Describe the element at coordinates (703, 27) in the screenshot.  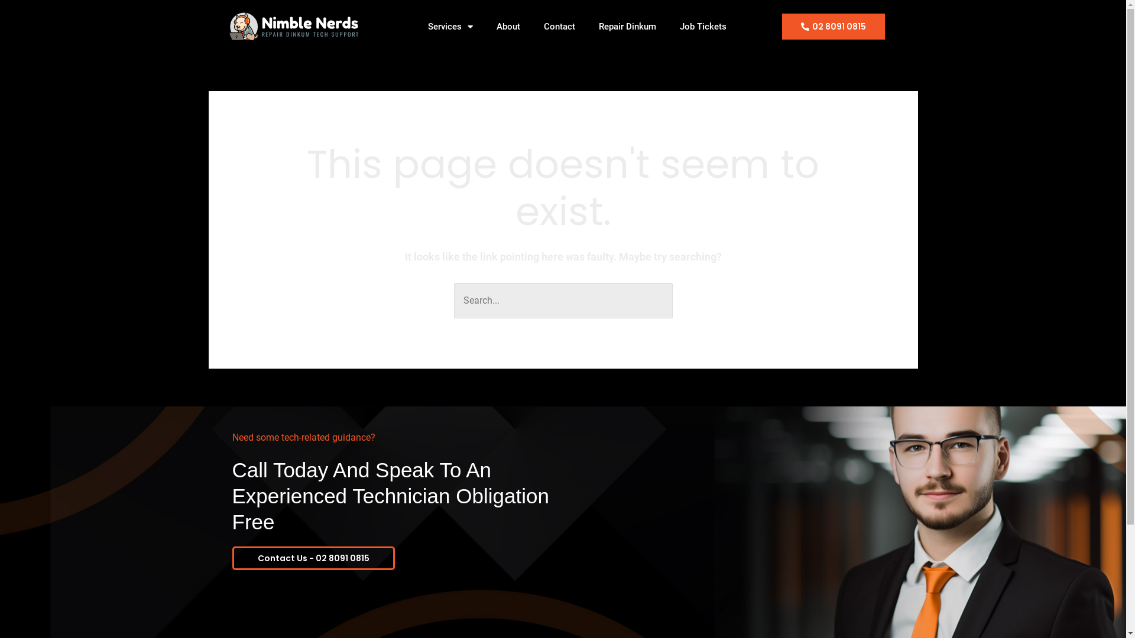
I see `Job Tickets` at that location.